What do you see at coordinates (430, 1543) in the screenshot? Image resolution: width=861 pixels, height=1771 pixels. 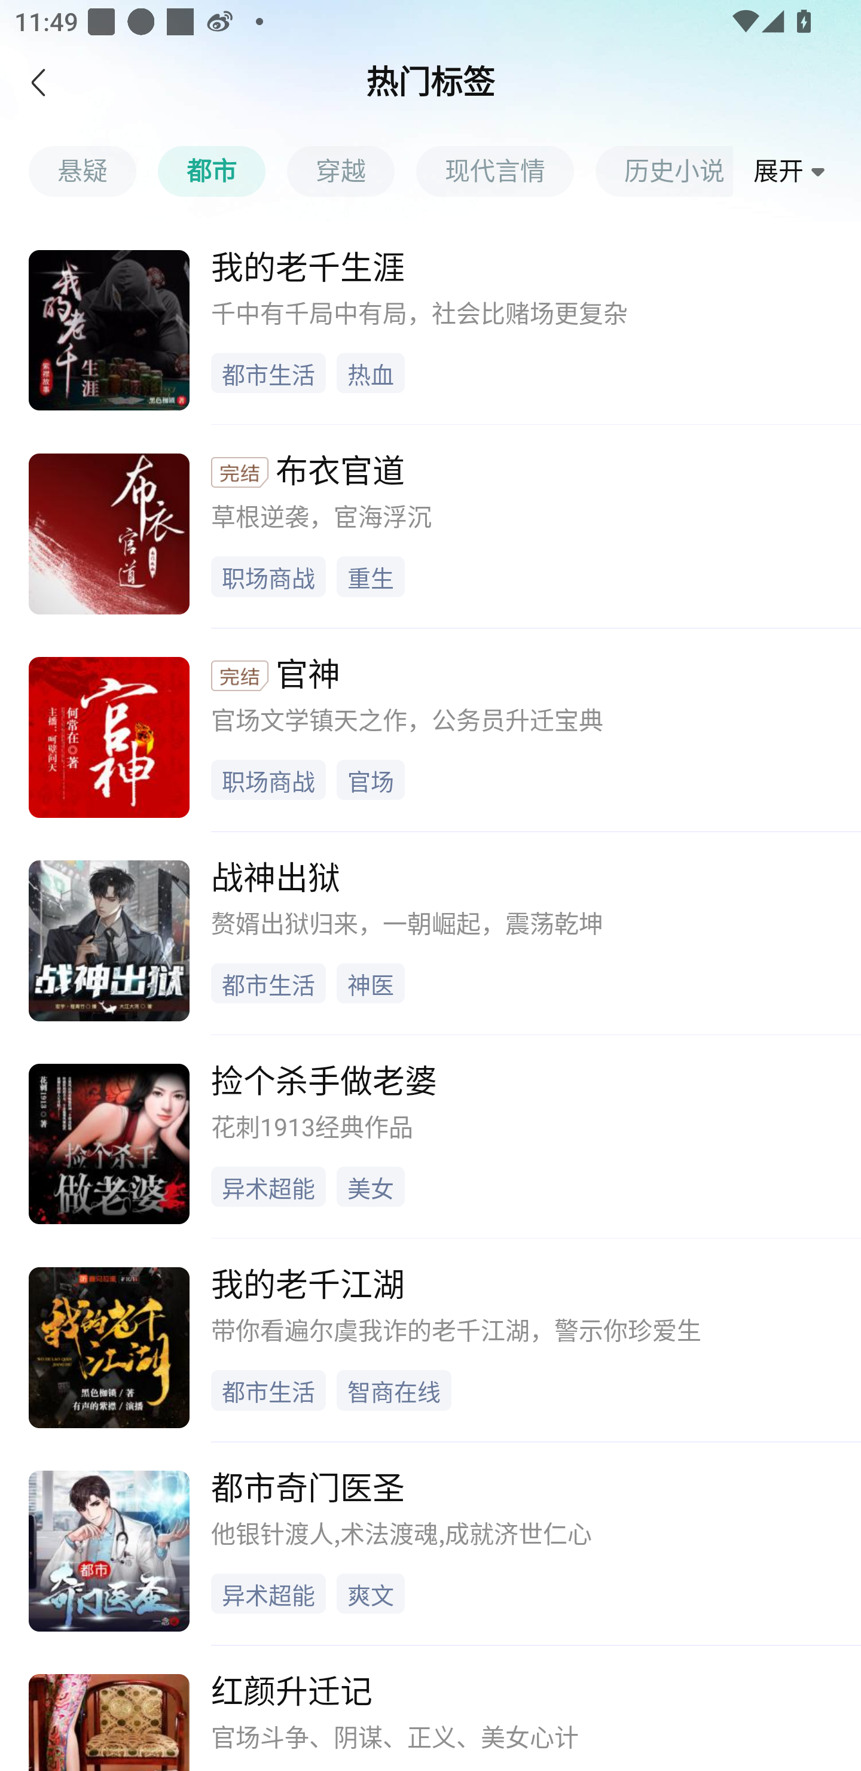 I see `都市奇门医圣 他银针渡人,术法渡魂,成就济世仁心 异术超能 爽文` at bounding box center [430, 1543].